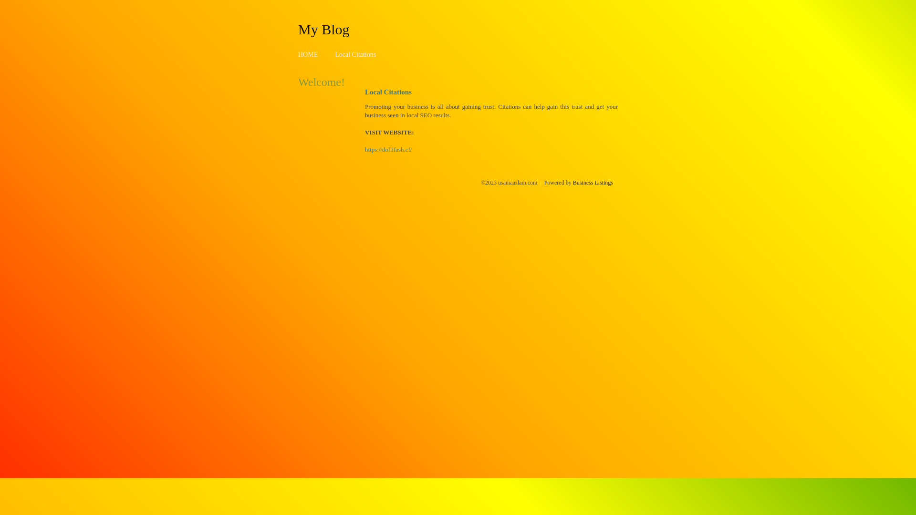 This screenshot has height=515, width=916. What do you see at coordinates (388, 150) in the screenshot?
I see `https://dollifash.cf/` at bounding box center [388, 150].